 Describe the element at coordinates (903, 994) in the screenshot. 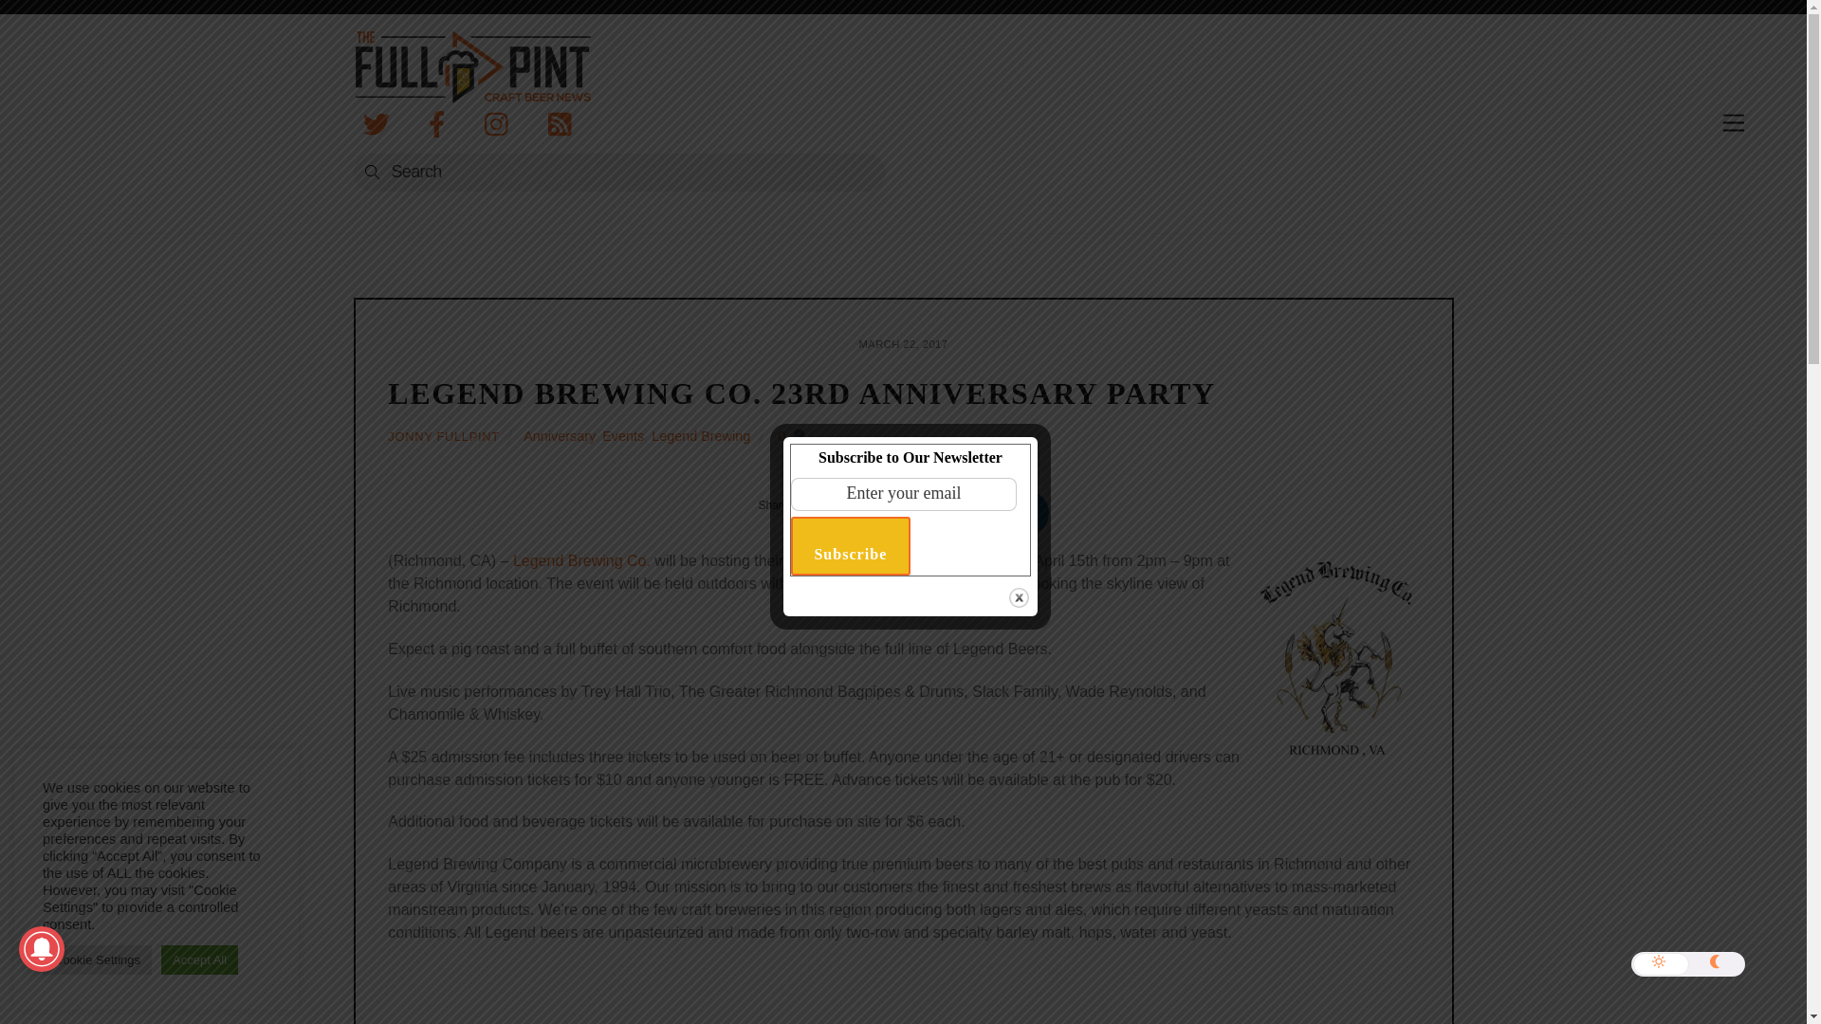

I see `Advertisement` at that location.